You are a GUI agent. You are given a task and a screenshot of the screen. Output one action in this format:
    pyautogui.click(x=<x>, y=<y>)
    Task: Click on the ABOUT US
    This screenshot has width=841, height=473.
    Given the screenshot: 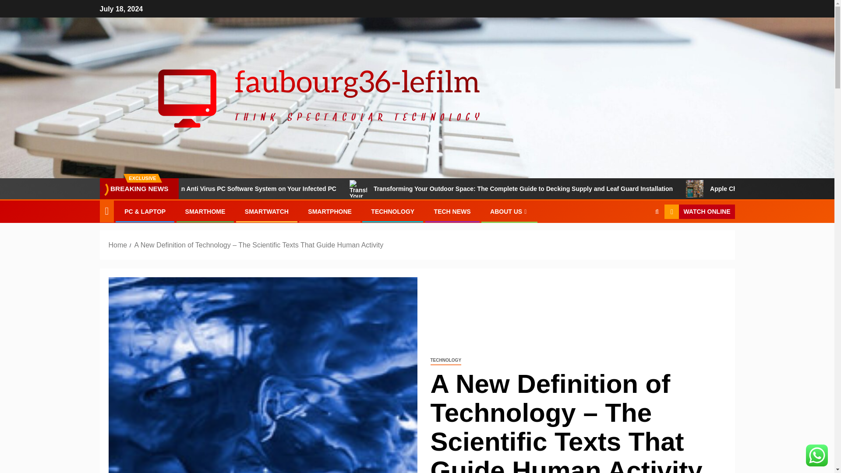 What is the action you would take?
    pyautogui.click(x=509, y=212)
    